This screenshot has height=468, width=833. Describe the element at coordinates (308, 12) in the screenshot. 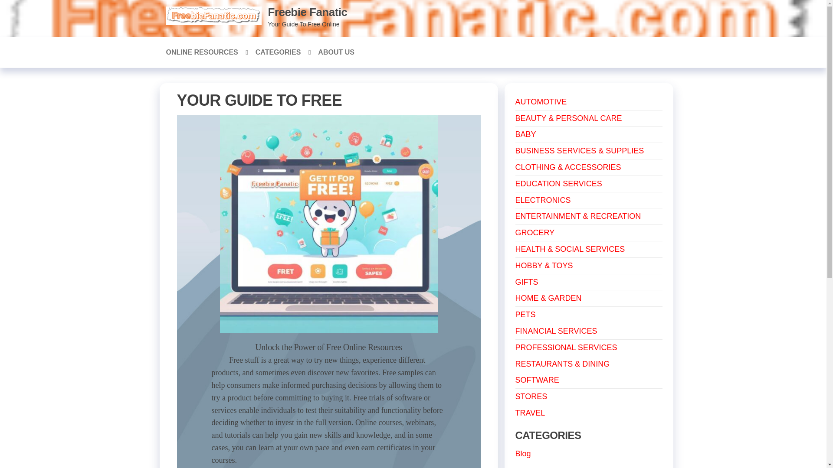

I see `Freebie Fanatic` at that location.